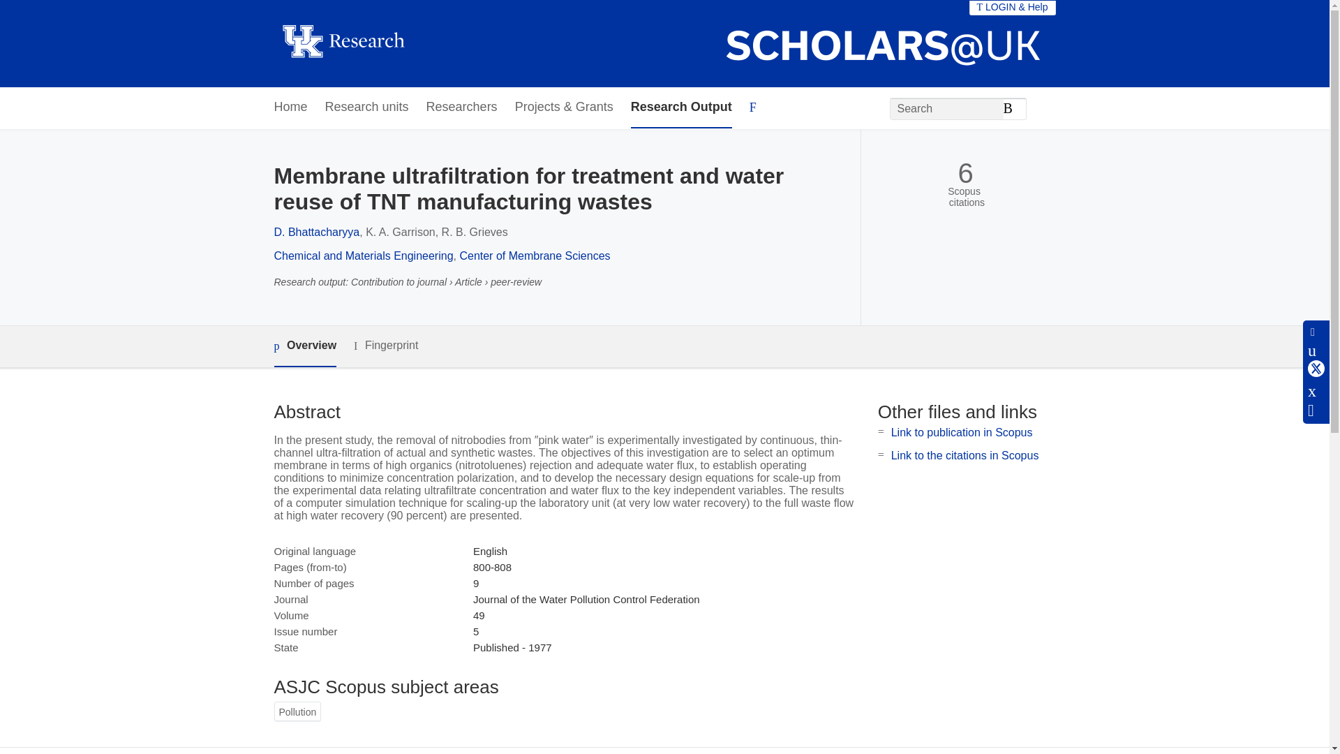  I want to click on Researchers, so click(461, 108).